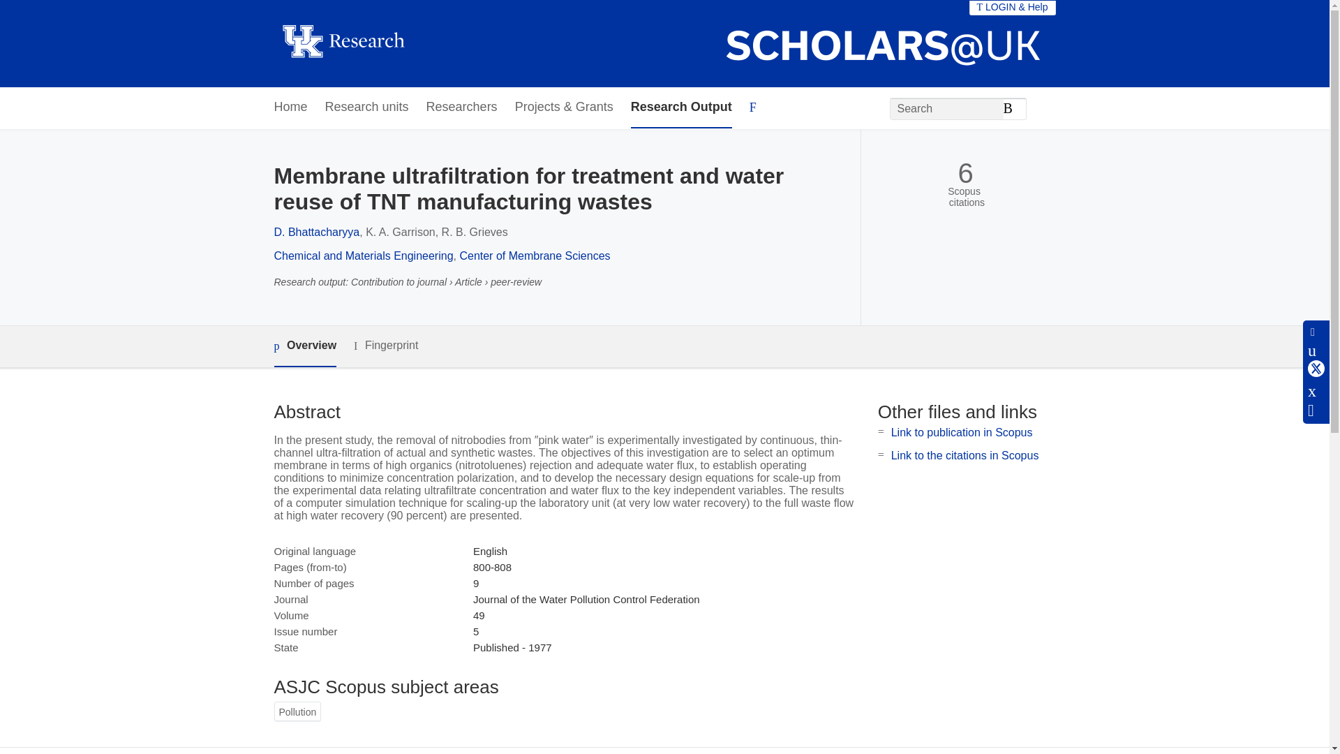  I want to click on Researchers, so click(461, 108).